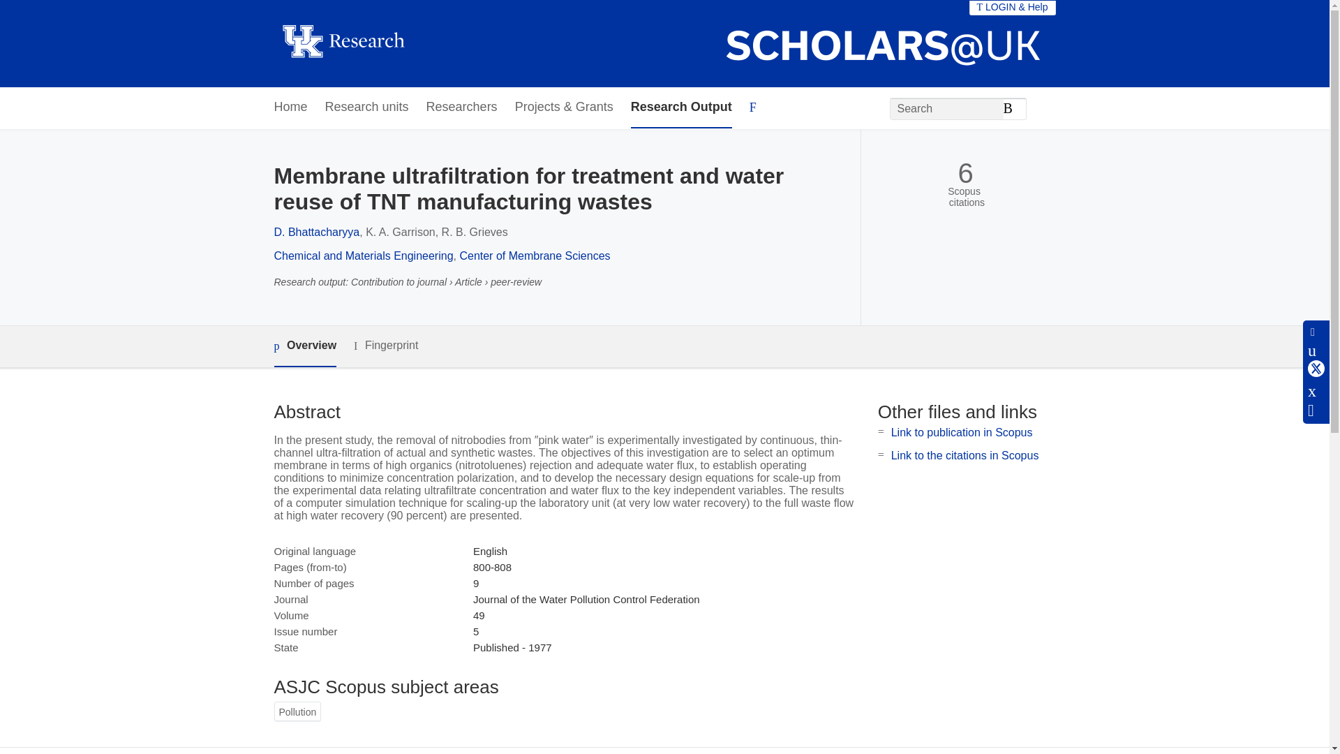  I want to click on Researchers, so click(461, 108).